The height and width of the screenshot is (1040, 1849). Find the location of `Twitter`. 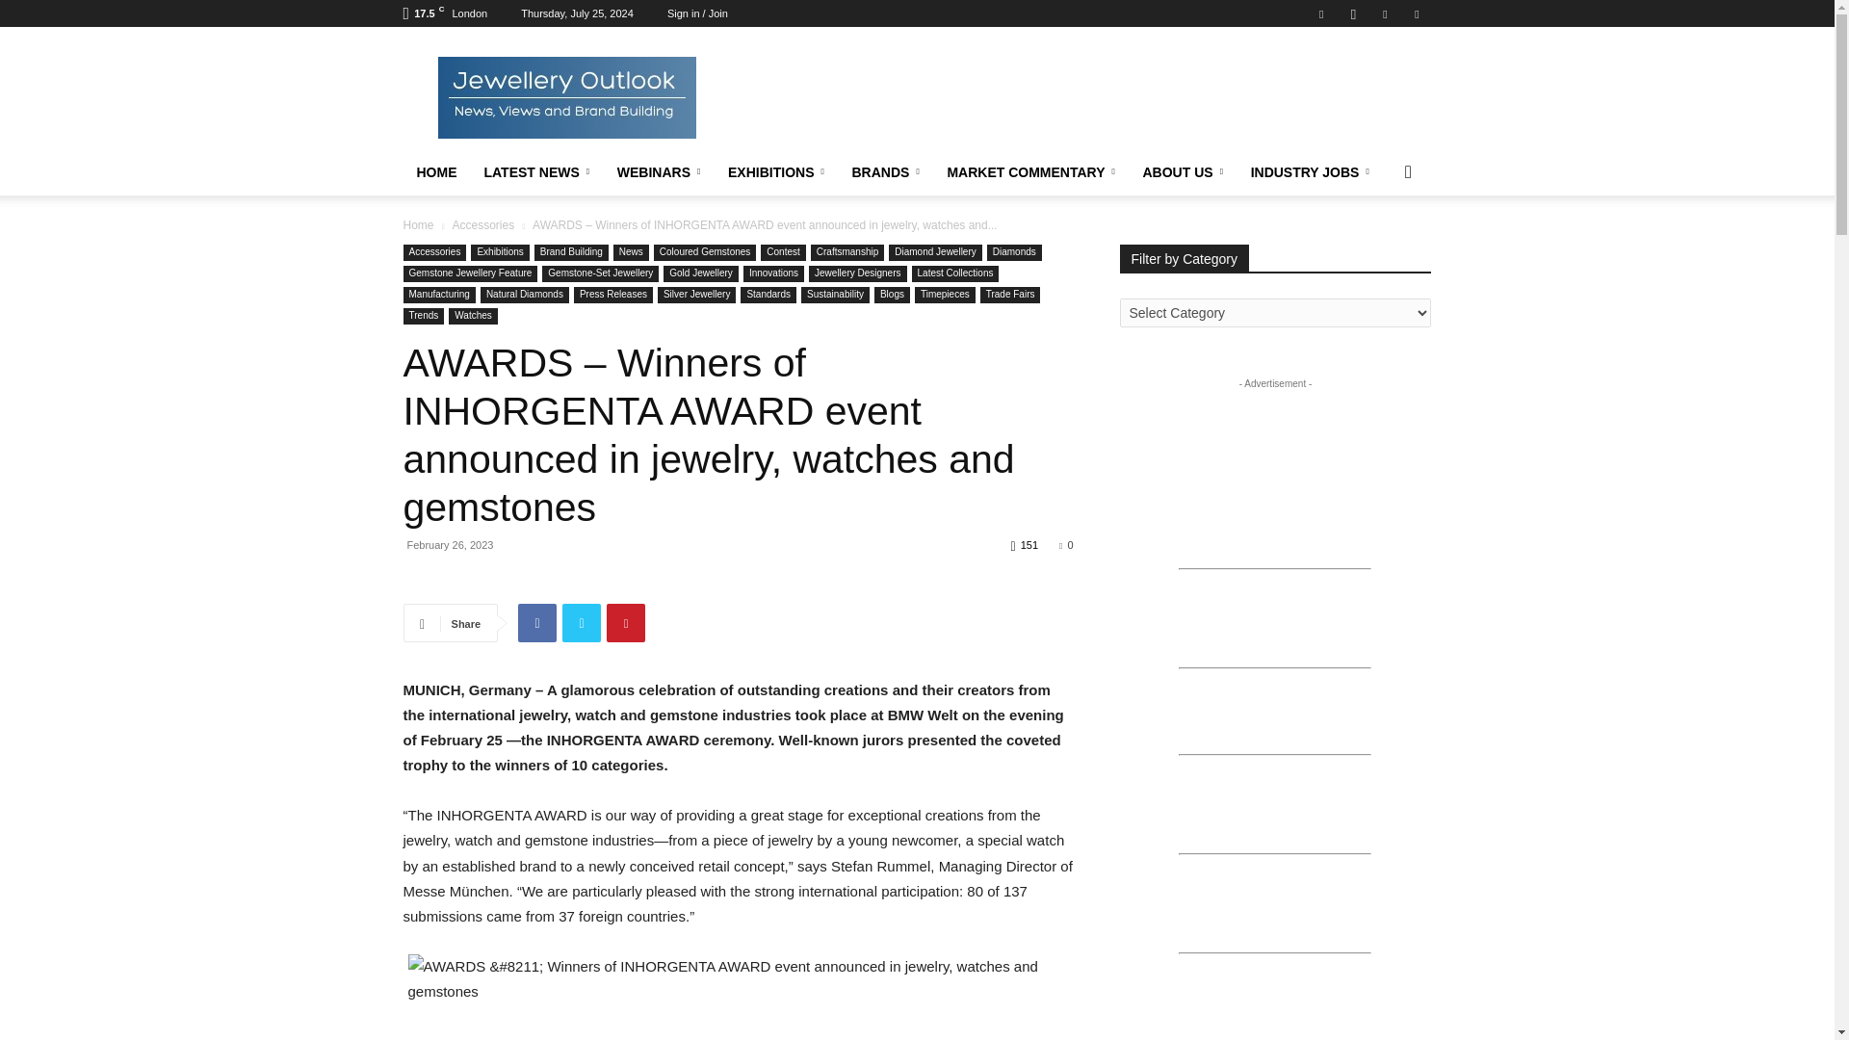

Twitter is located at coordinates (1385, 13).